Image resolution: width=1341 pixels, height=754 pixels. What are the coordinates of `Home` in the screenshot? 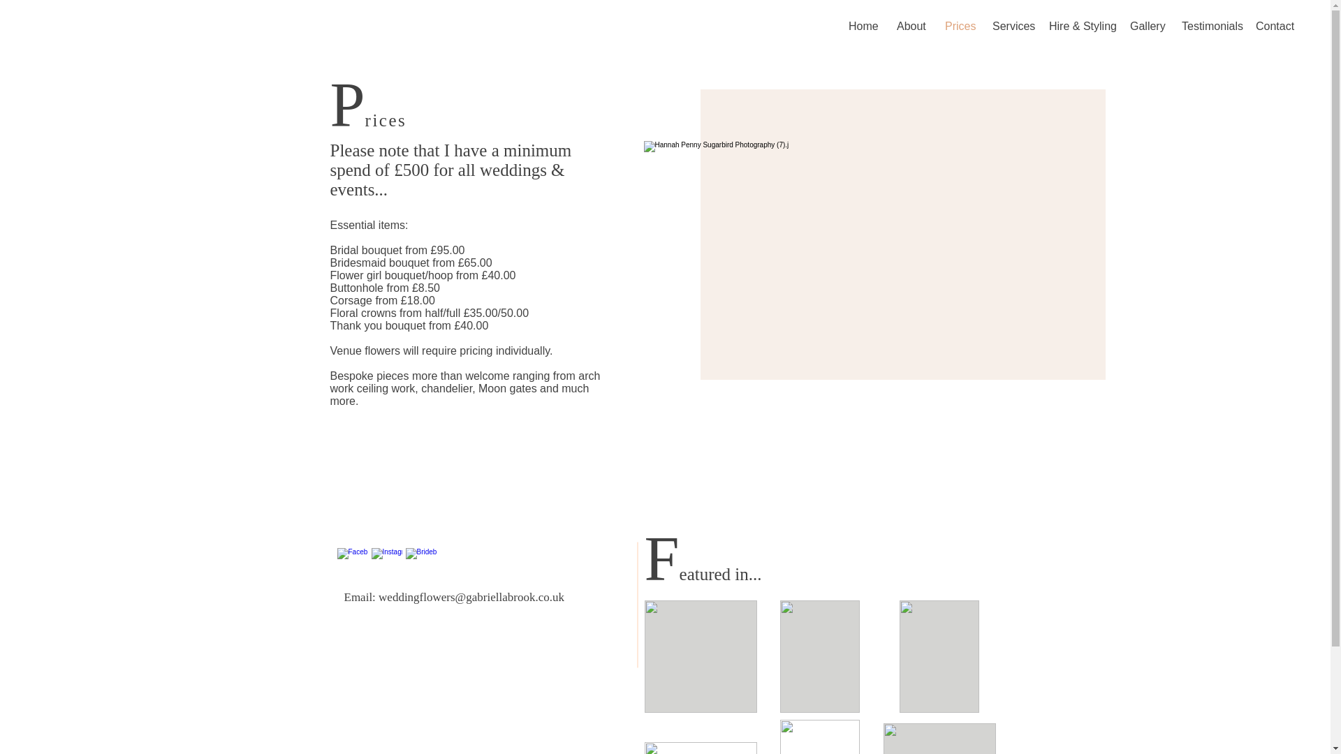 It's located at (862, 26).